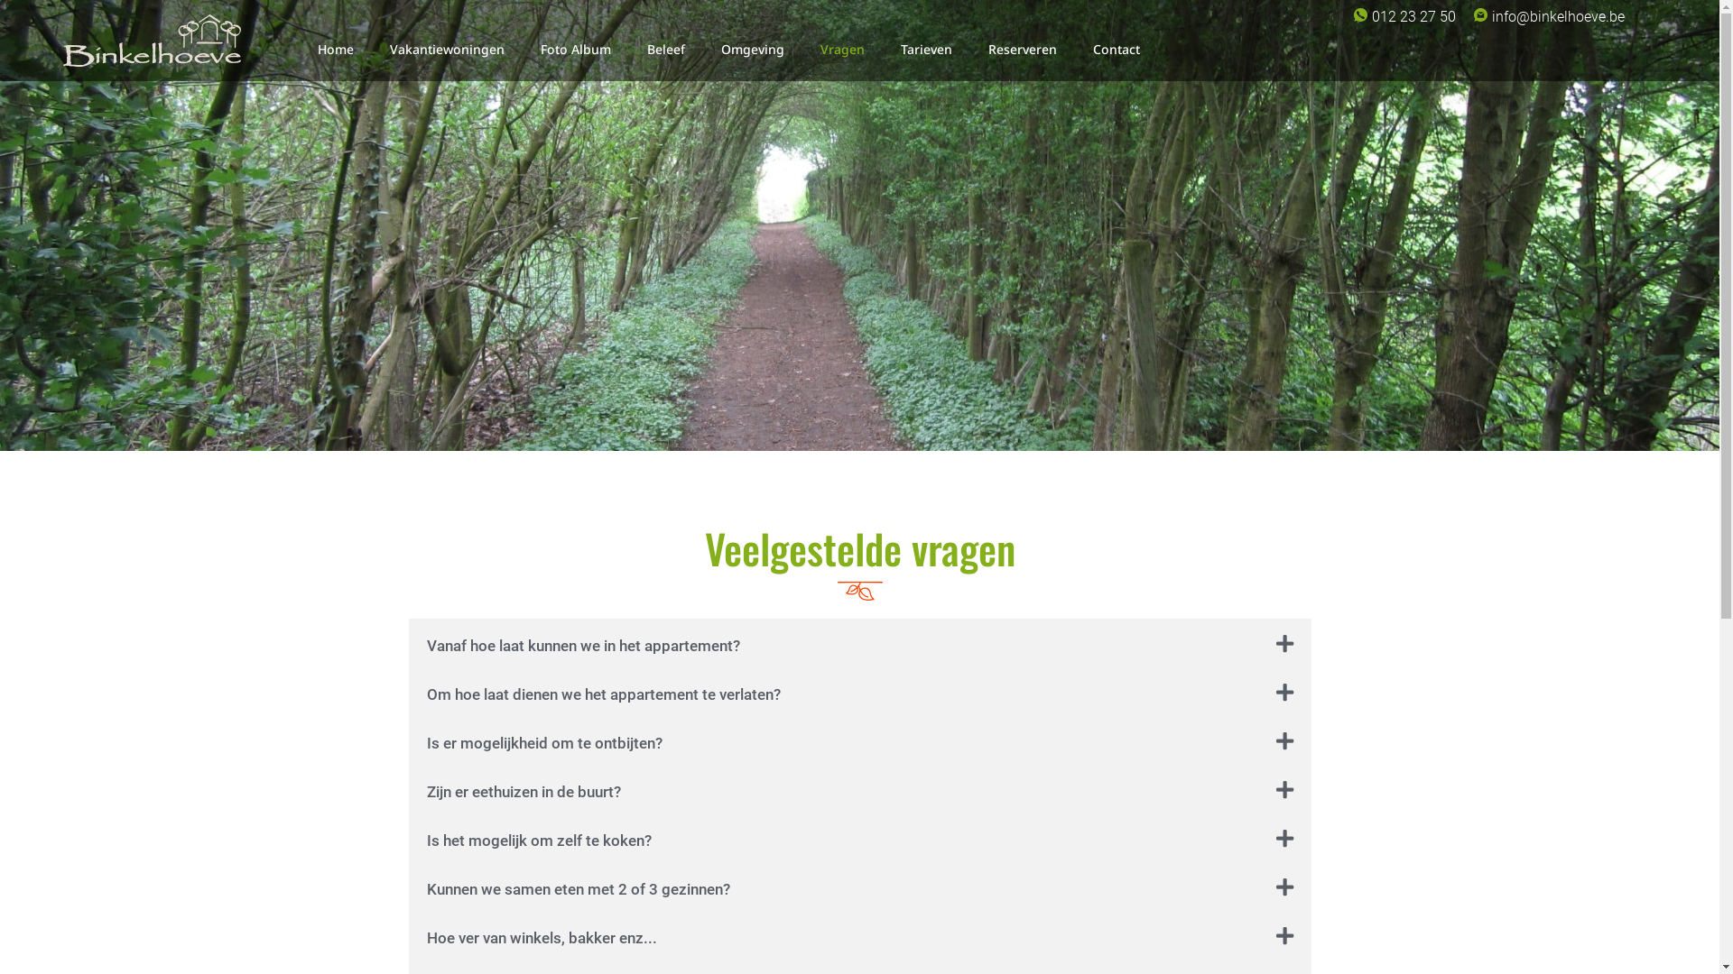 The image size is (1733, 974). I want to click on Hoe ver van winkels, bakker enz..., so click(542, 938).